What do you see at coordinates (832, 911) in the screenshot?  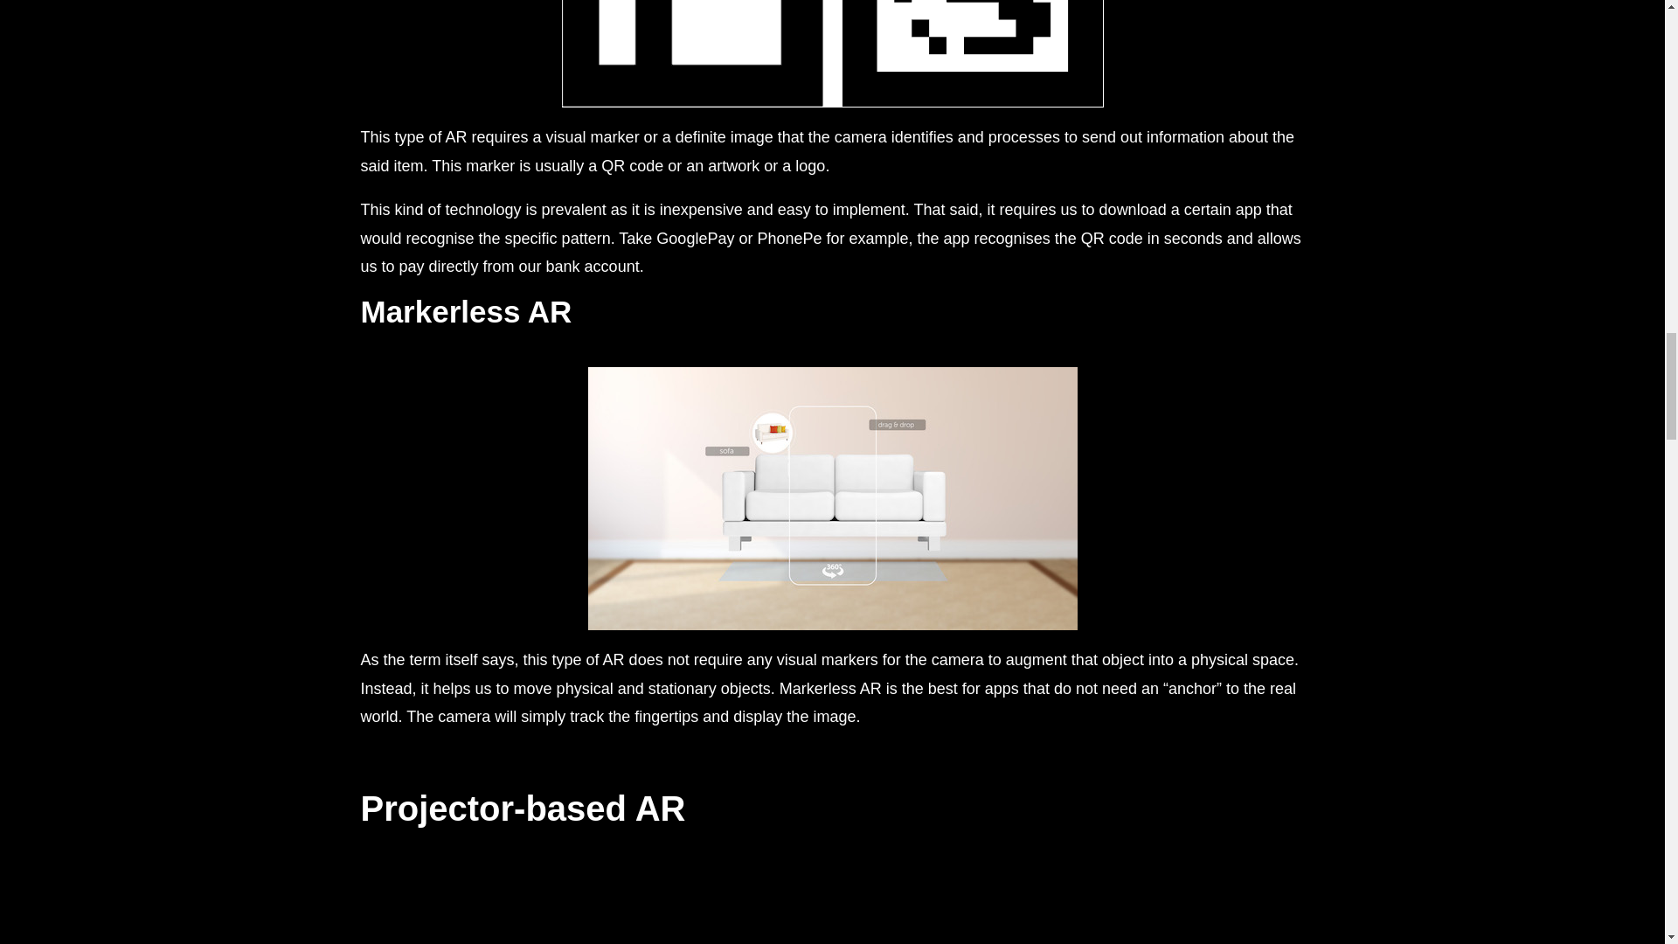 I see `Projection-based Augmented Reality Demo` at bounding box center [832, 911].